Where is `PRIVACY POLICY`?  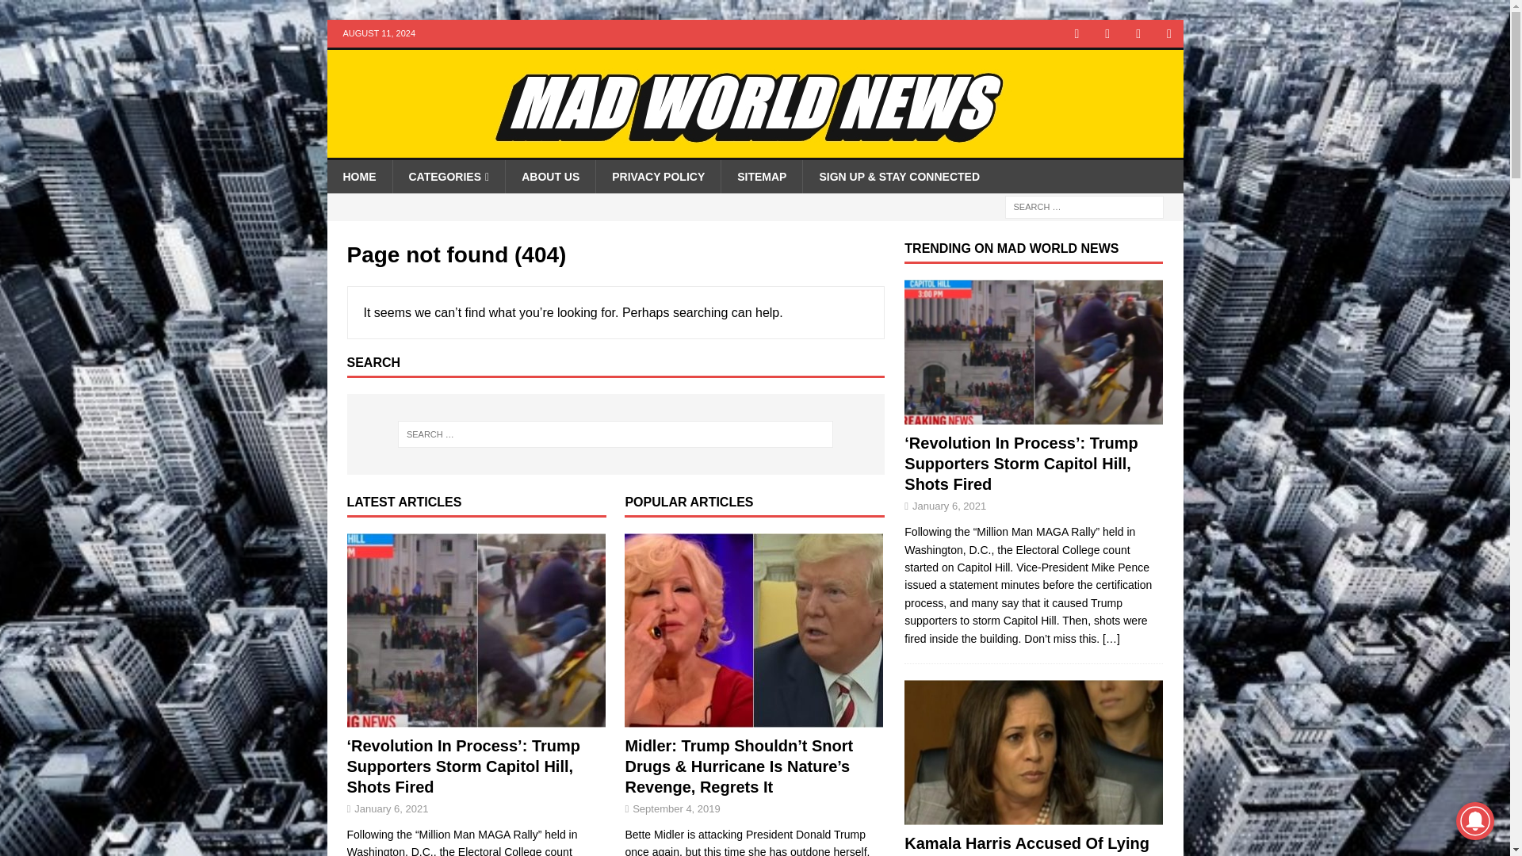 PRIVACY POLICY is located at coordinates (657, 176).